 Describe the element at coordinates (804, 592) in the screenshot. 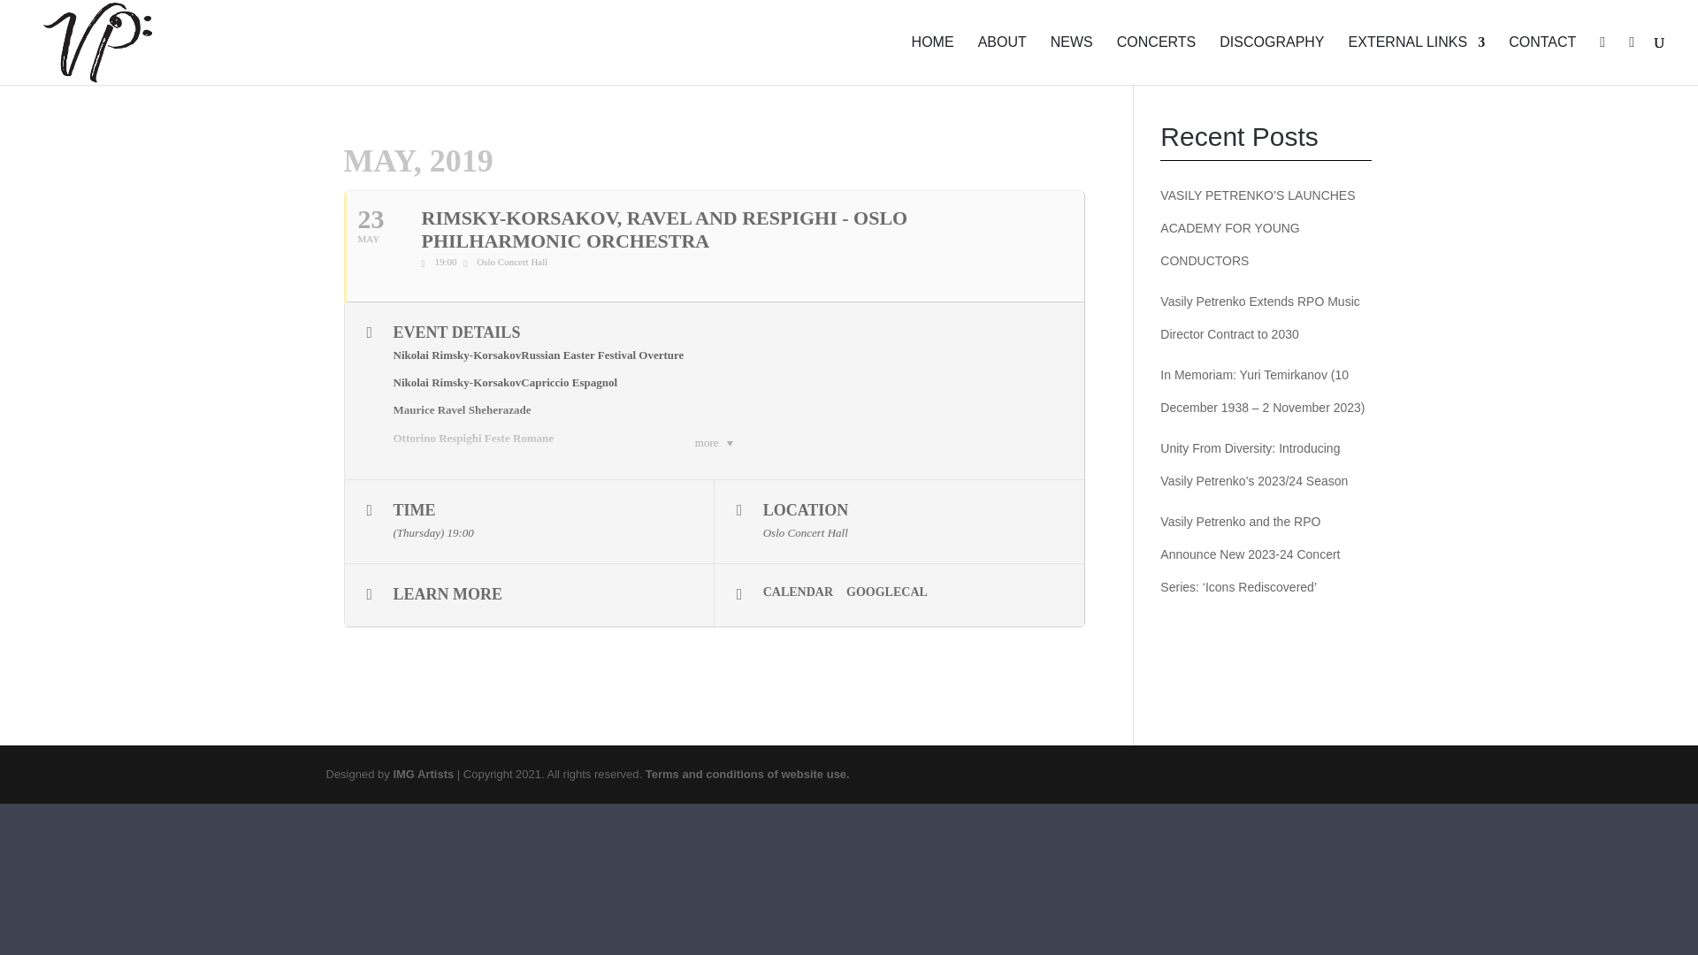

I see `CALENDAR` at that location.